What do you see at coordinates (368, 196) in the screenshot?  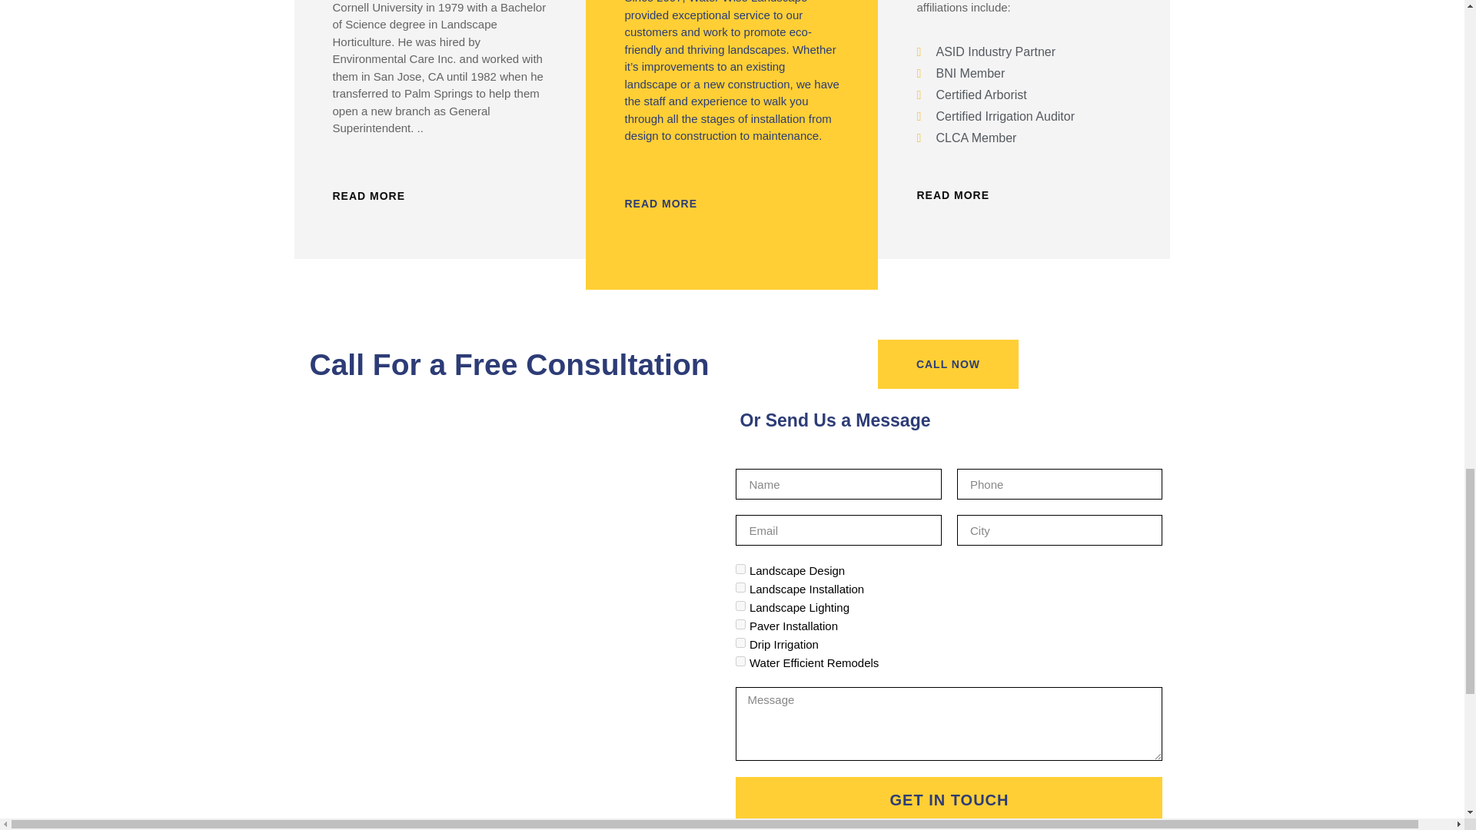 I see `READ MORE` at bounding box center [368, 196].